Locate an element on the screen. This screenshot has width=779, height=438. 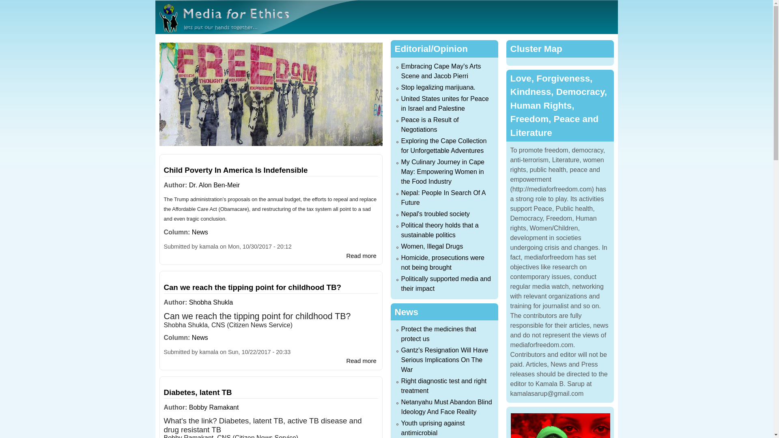
Diabetes, latent TB is located at coordinates (361, 255).